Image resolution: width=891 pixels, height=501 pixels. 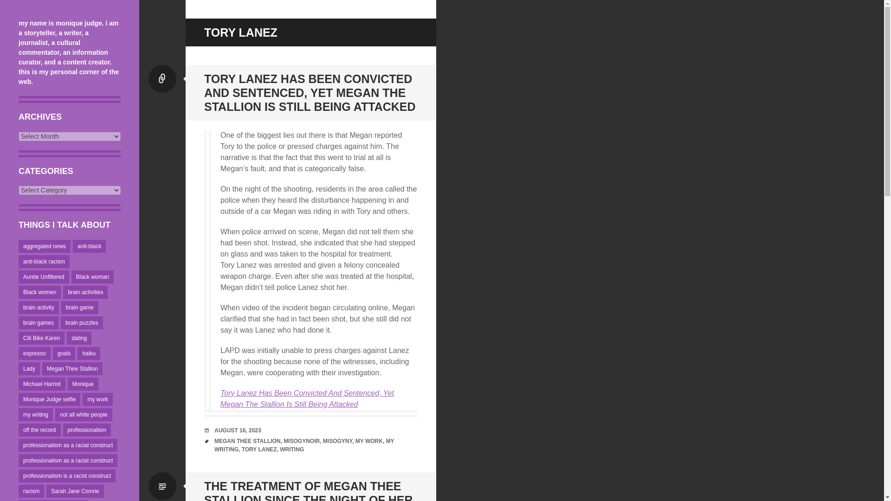 What do you see at coordinates (74, 491) in the screenshot?
I see `Sarah Jane Comrie` at bounding box center [74, 491].